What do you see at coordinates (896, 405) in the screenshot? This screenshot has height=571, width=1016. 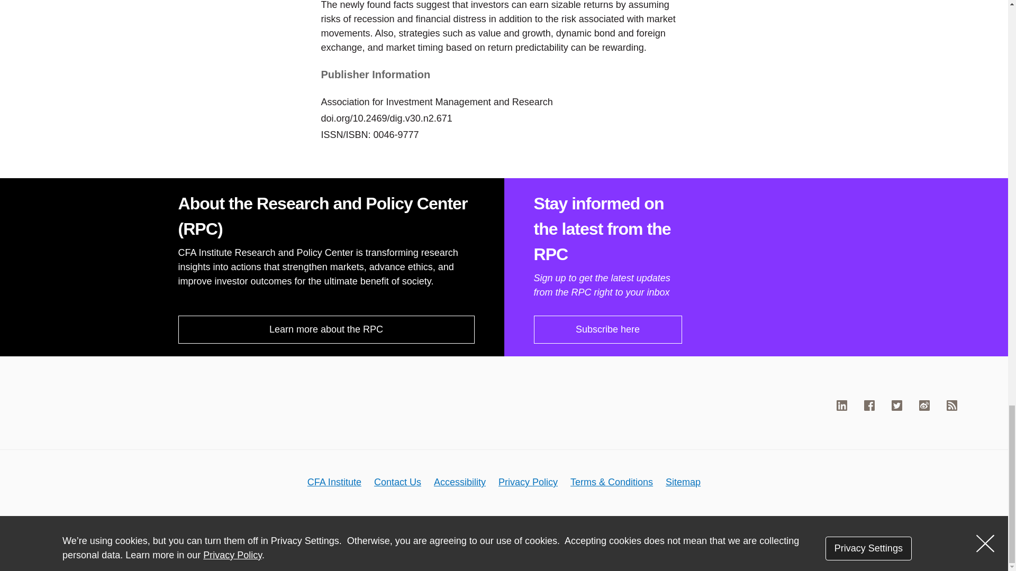 I see `Twitter Page` at bounding box center [896, 405].